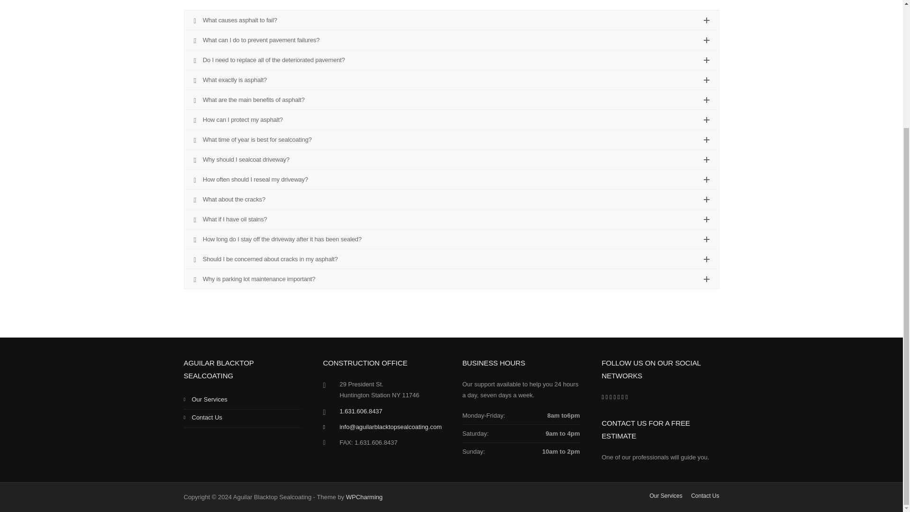 The image size is (910, 512). Describe the element at coordinates (361, 411) in the screenshot. I see `1.631.606.8437` at that location.